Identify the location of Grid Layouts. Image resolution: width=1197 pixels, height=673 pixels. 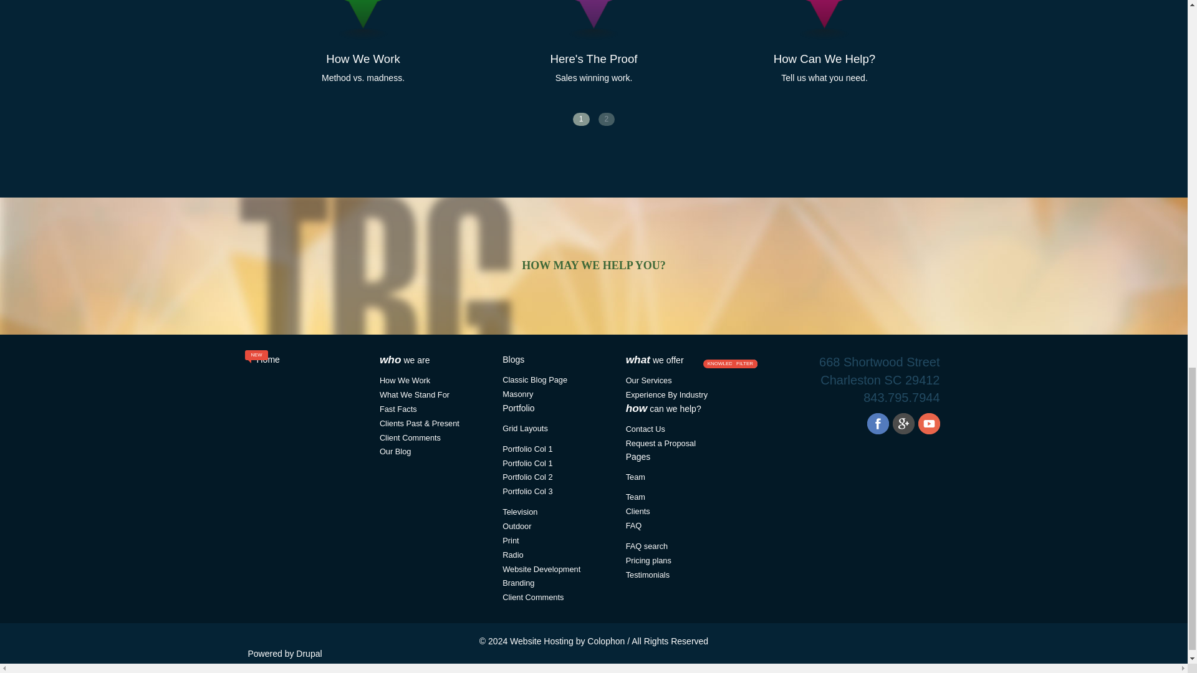
(410, 437).